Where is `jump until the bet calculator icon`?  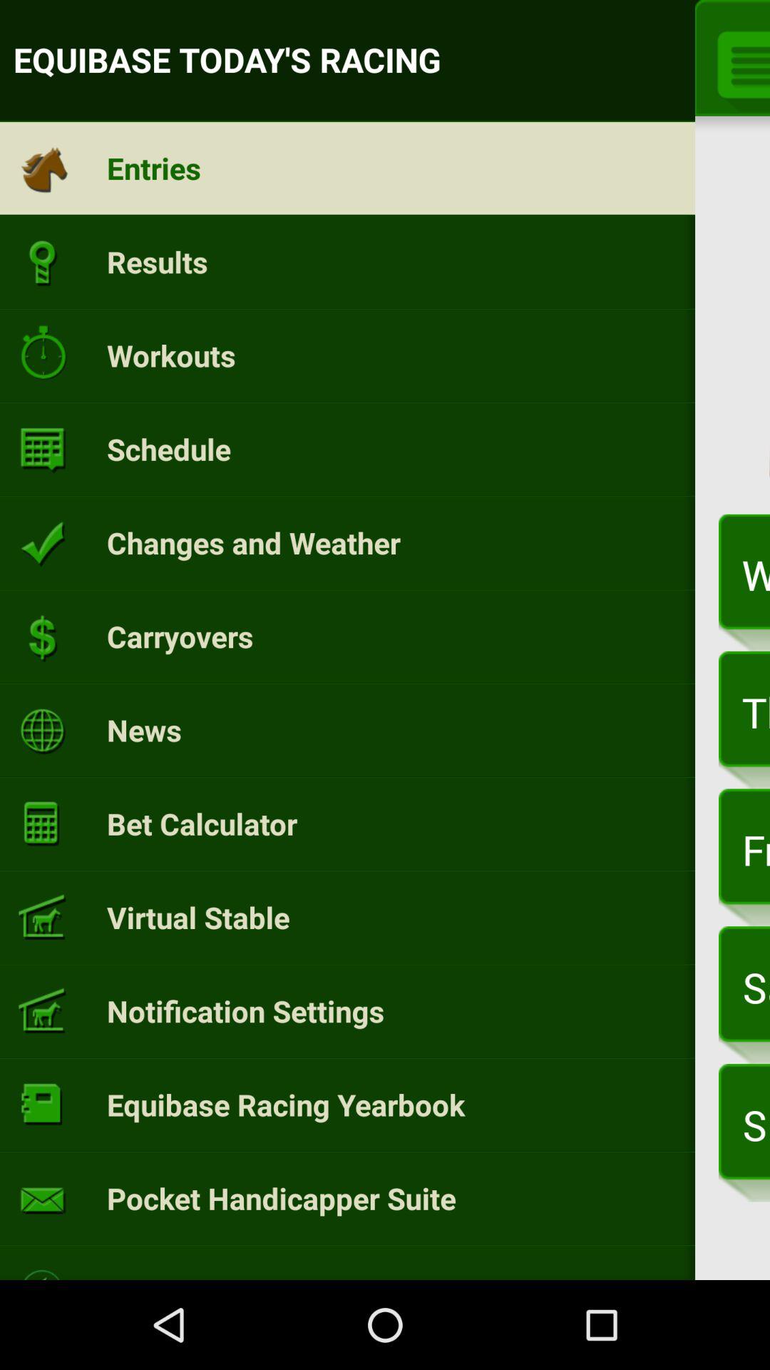
jump until the bet calculator icon is located at coordinates (202, 823).